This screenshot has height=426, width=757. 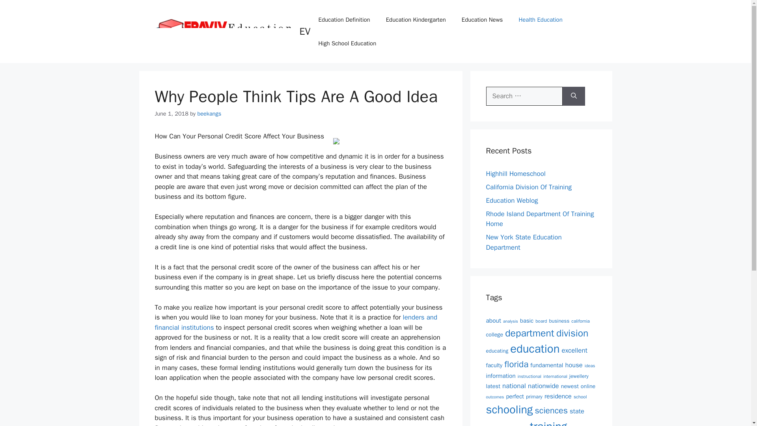 What do you see at coordinates (305, 31) in the screenshot?
I see `EV` at bounding box center [305, 31].